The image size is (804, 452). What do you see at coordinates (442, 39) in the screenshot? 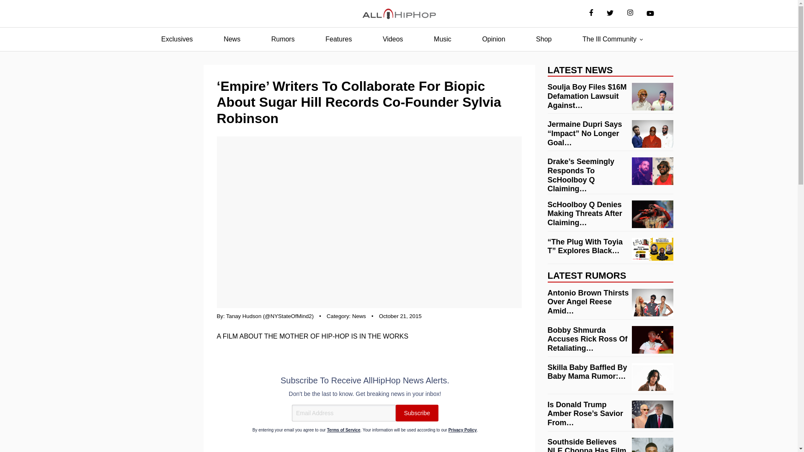
I see `Music` at bounding box center [442, 39].